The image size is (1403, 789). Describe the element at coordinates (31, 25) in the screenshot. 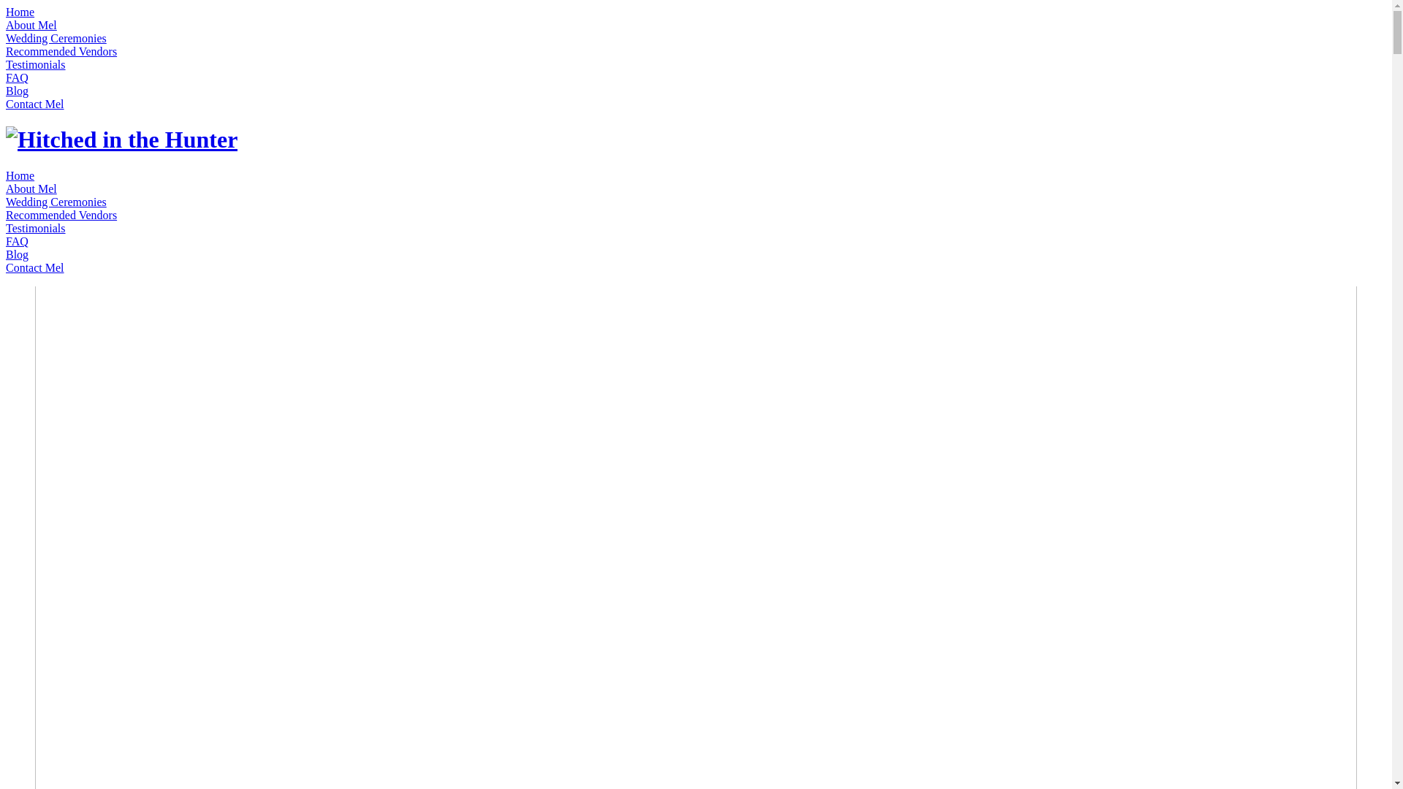

I see `About Mel` at that location.